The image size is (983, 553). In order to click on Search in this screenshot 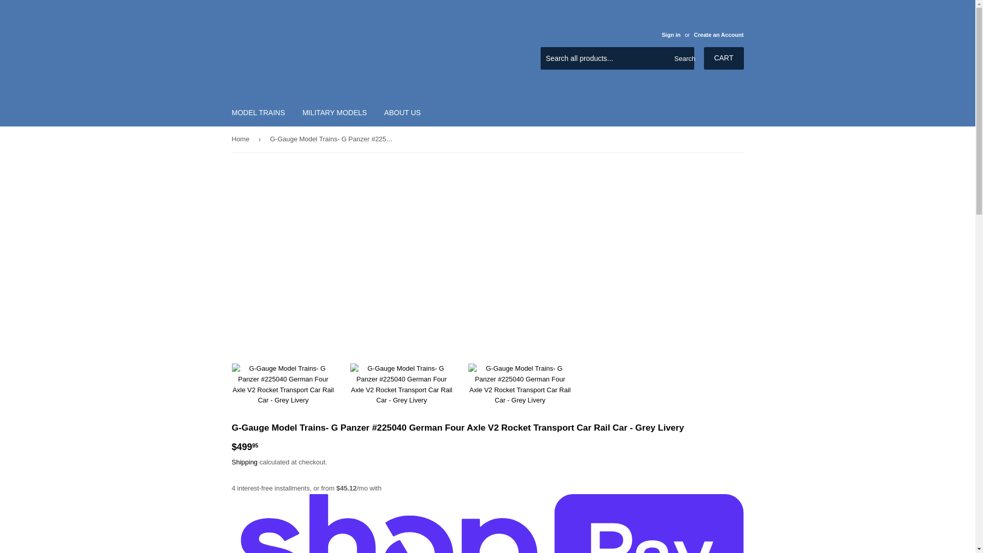, I will do `click(682, 58)`.